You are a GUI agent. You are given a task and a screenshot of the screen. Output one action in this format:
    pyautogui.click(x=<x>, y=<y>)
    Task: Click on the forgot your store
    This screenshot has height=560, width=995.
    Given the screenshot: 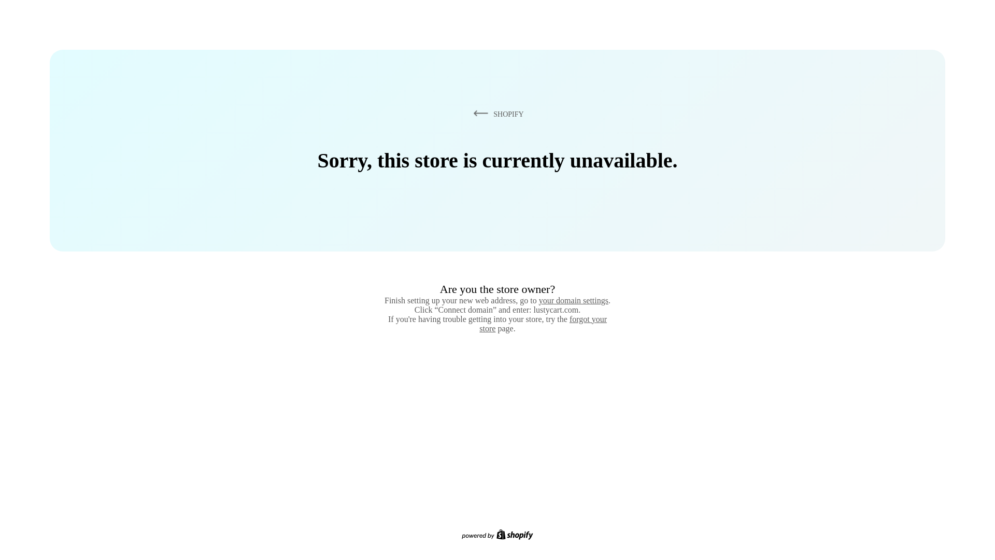 What is the action you would take?
    pyautogui.click(x=543, y=324)
    